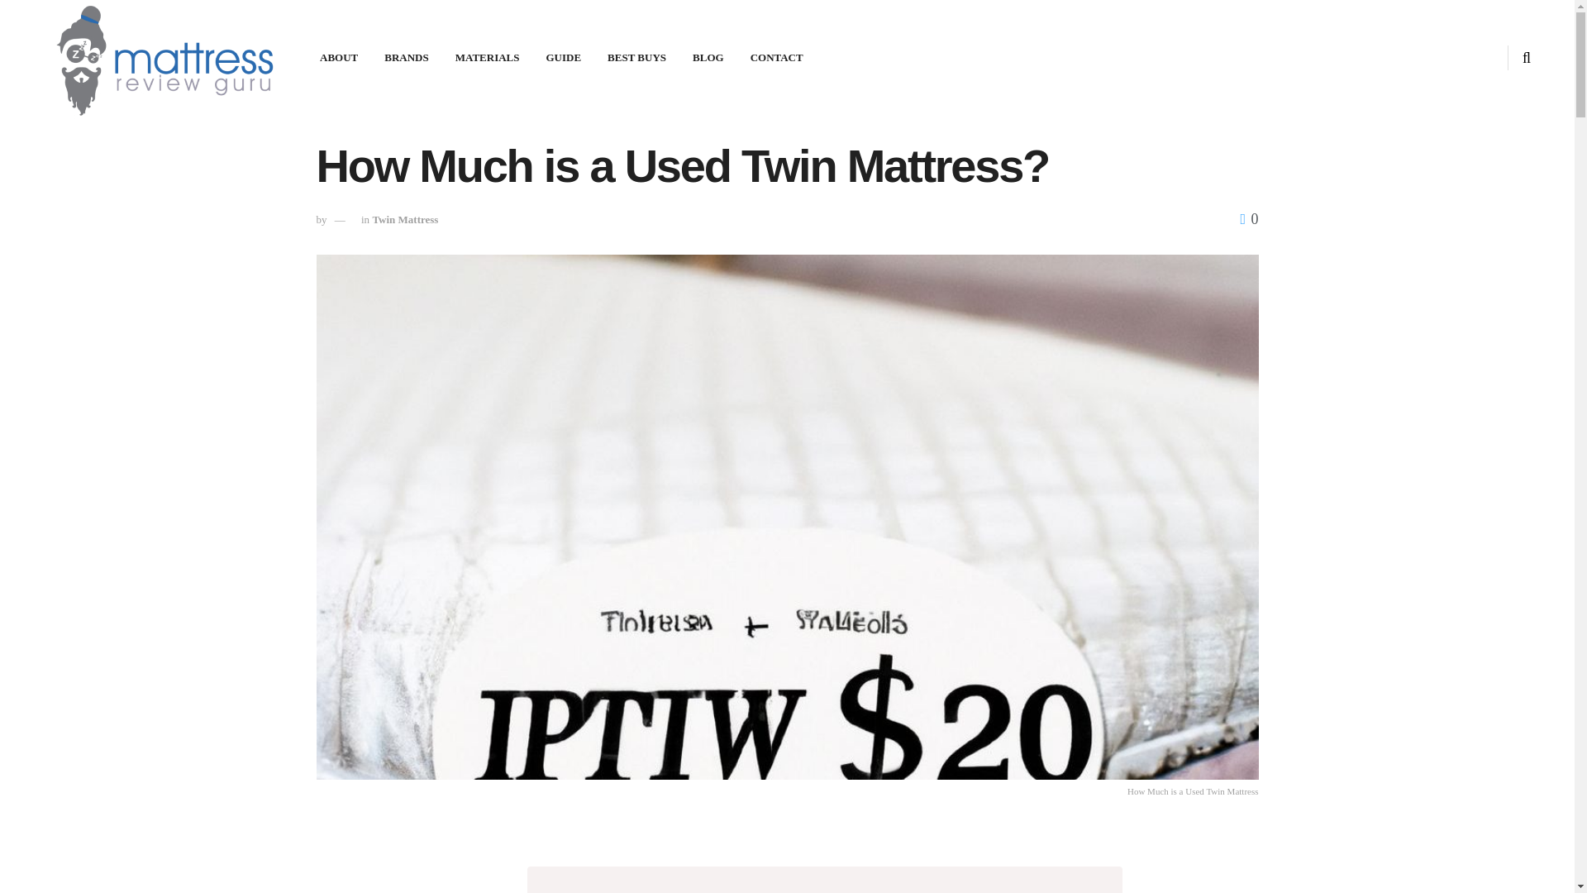  Describe the element at coordinates (406, 58) in the screenshot. I see `BRANDS` at that location.